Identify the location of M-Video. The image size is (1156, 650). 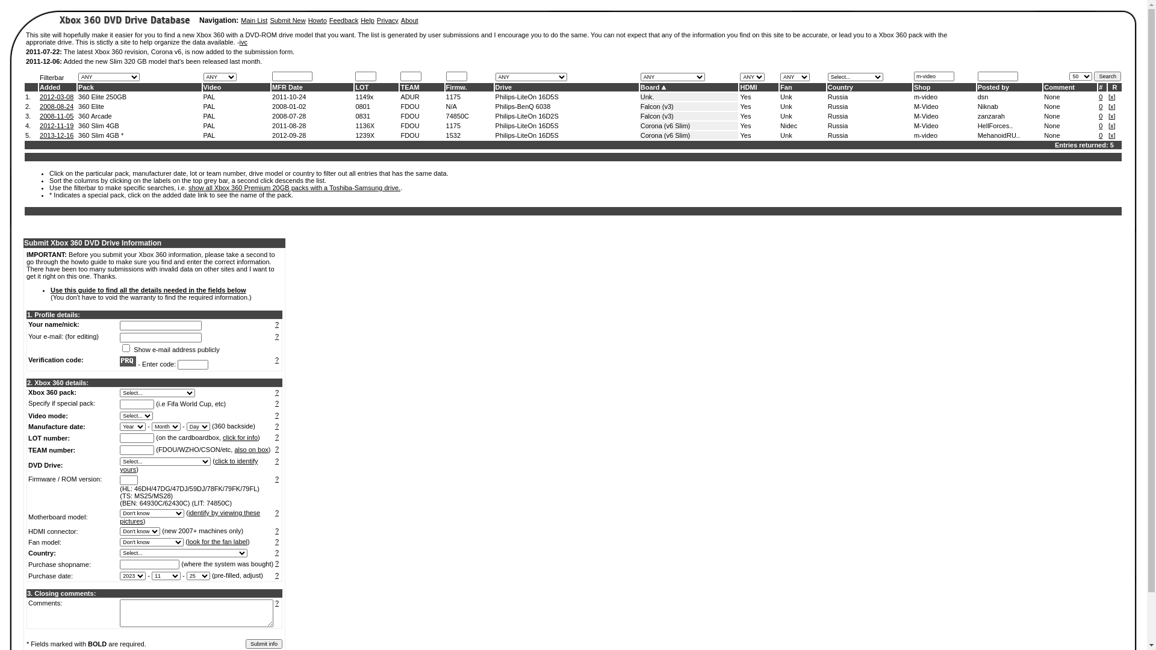
(926, 107).